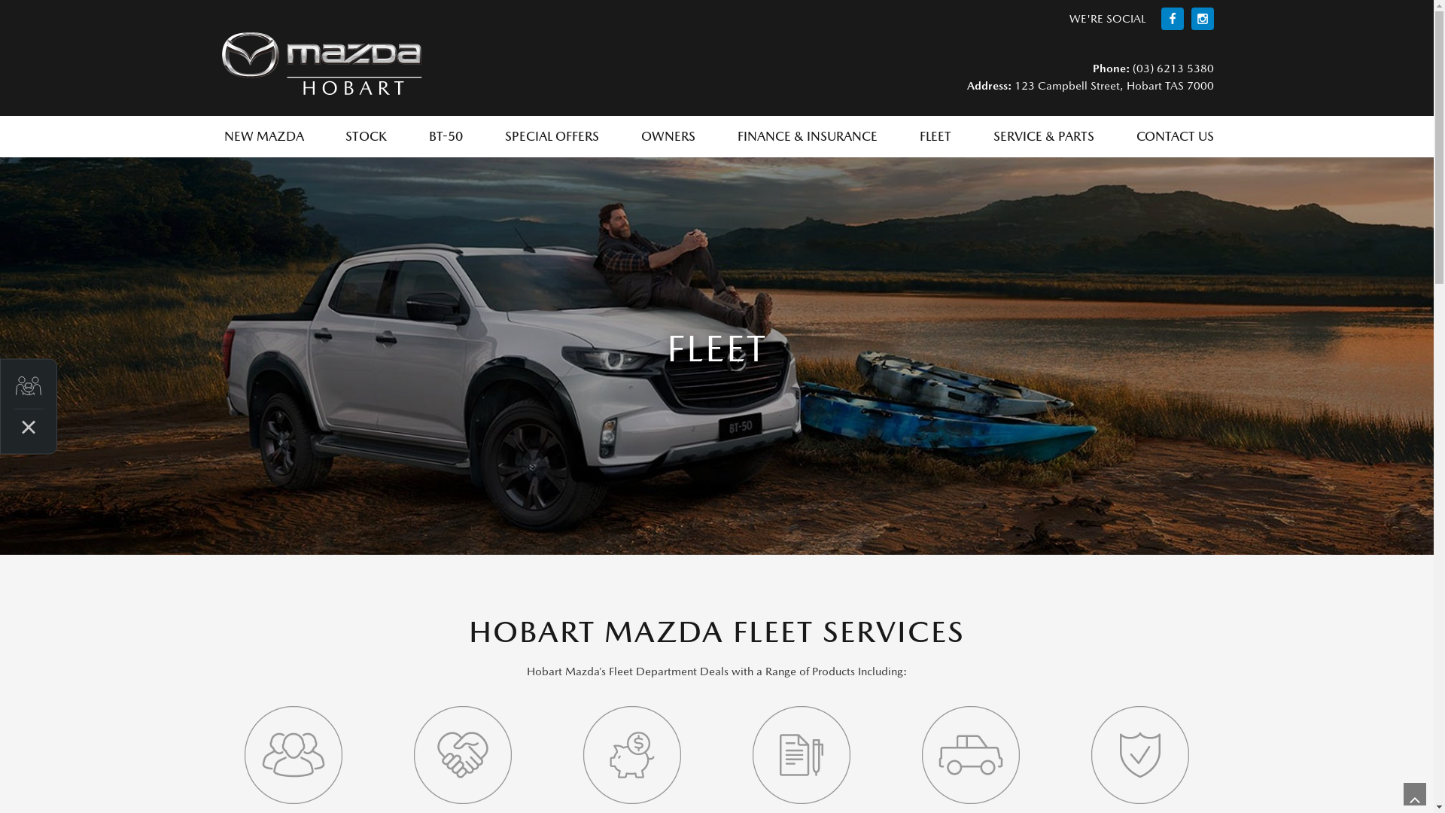 Image resolution: width=1445 pixels, height=813 pixels. What do you see at coordinates (552, 137) in the screenshot?
I see `SPECIAL OFFERS` at bounding box center [552, 137].